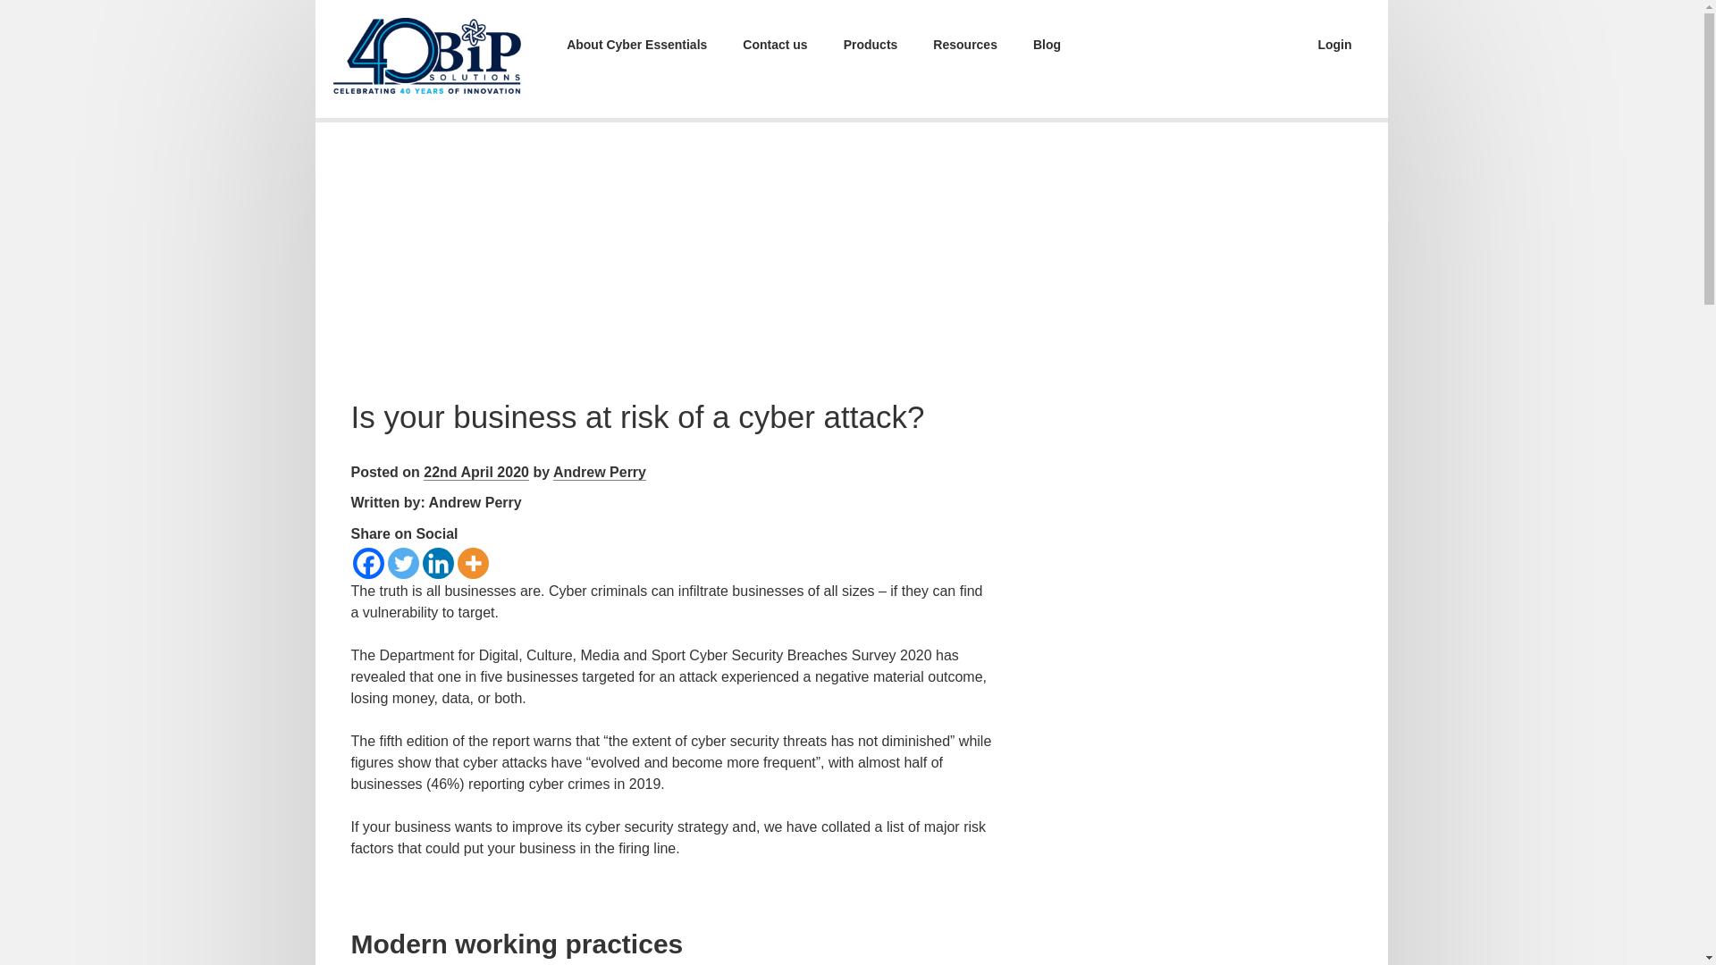 The height and width of the screenshot is (965, 1716). What do you see at coordinates (437, 563) in the screenshot?
I see `Linkedin` at bounding box center [437, 563].